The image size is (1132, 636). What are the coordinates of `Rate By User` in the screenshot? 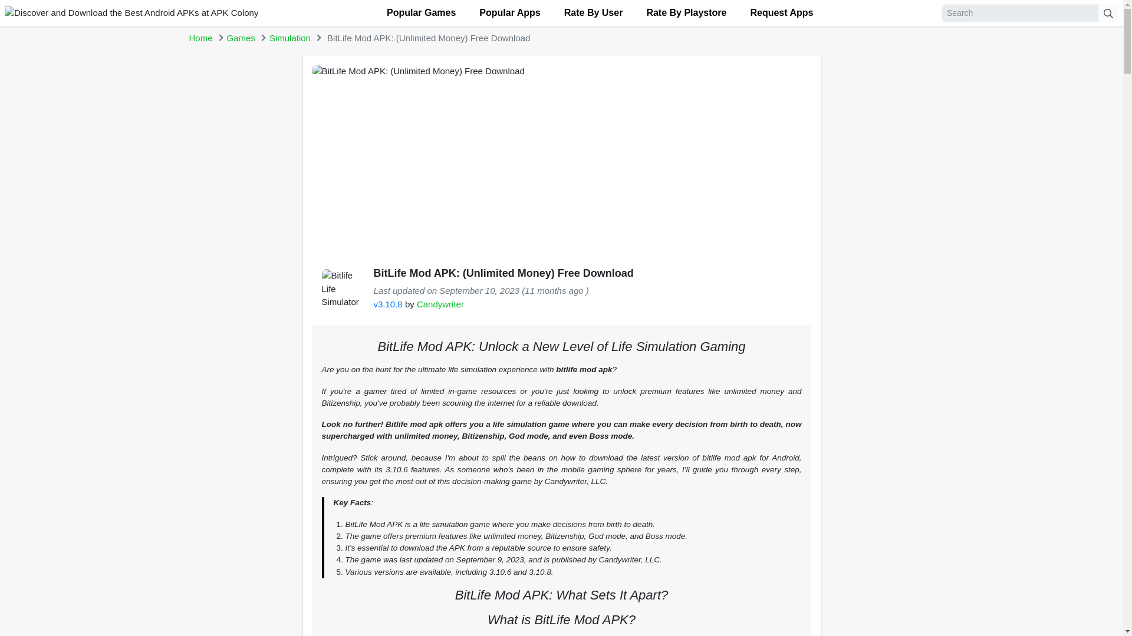 It's located at (593, 13).